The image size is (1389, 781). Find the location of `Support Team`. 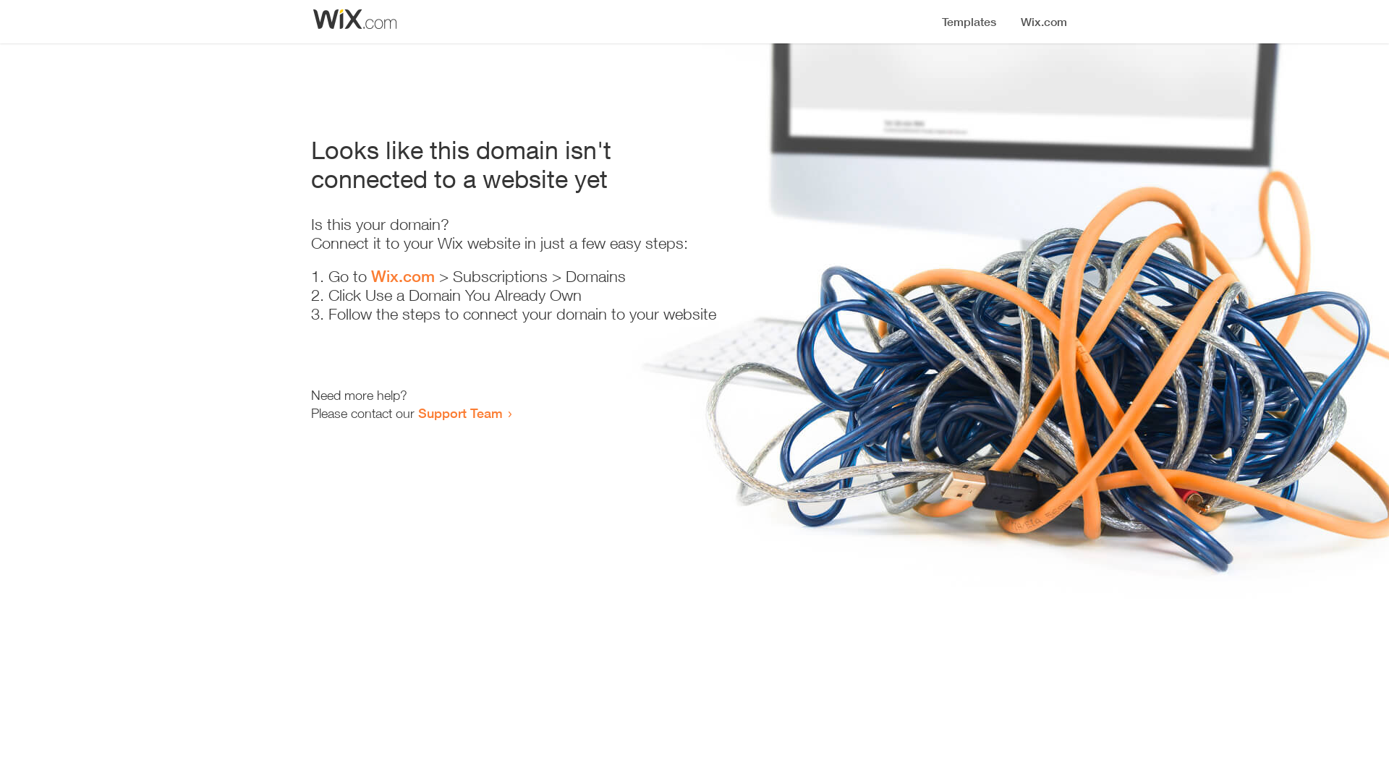

Support Team is located at coordinates (460, 413).